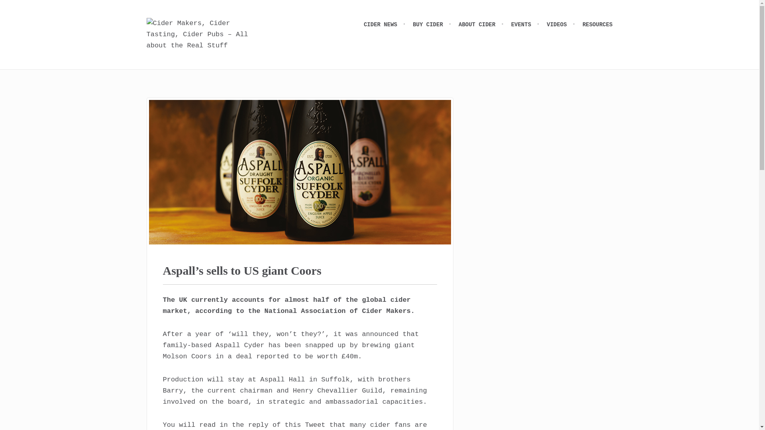 This screenshot has width=765, height=430. I want to click on Real Cider, so click(200, 34).